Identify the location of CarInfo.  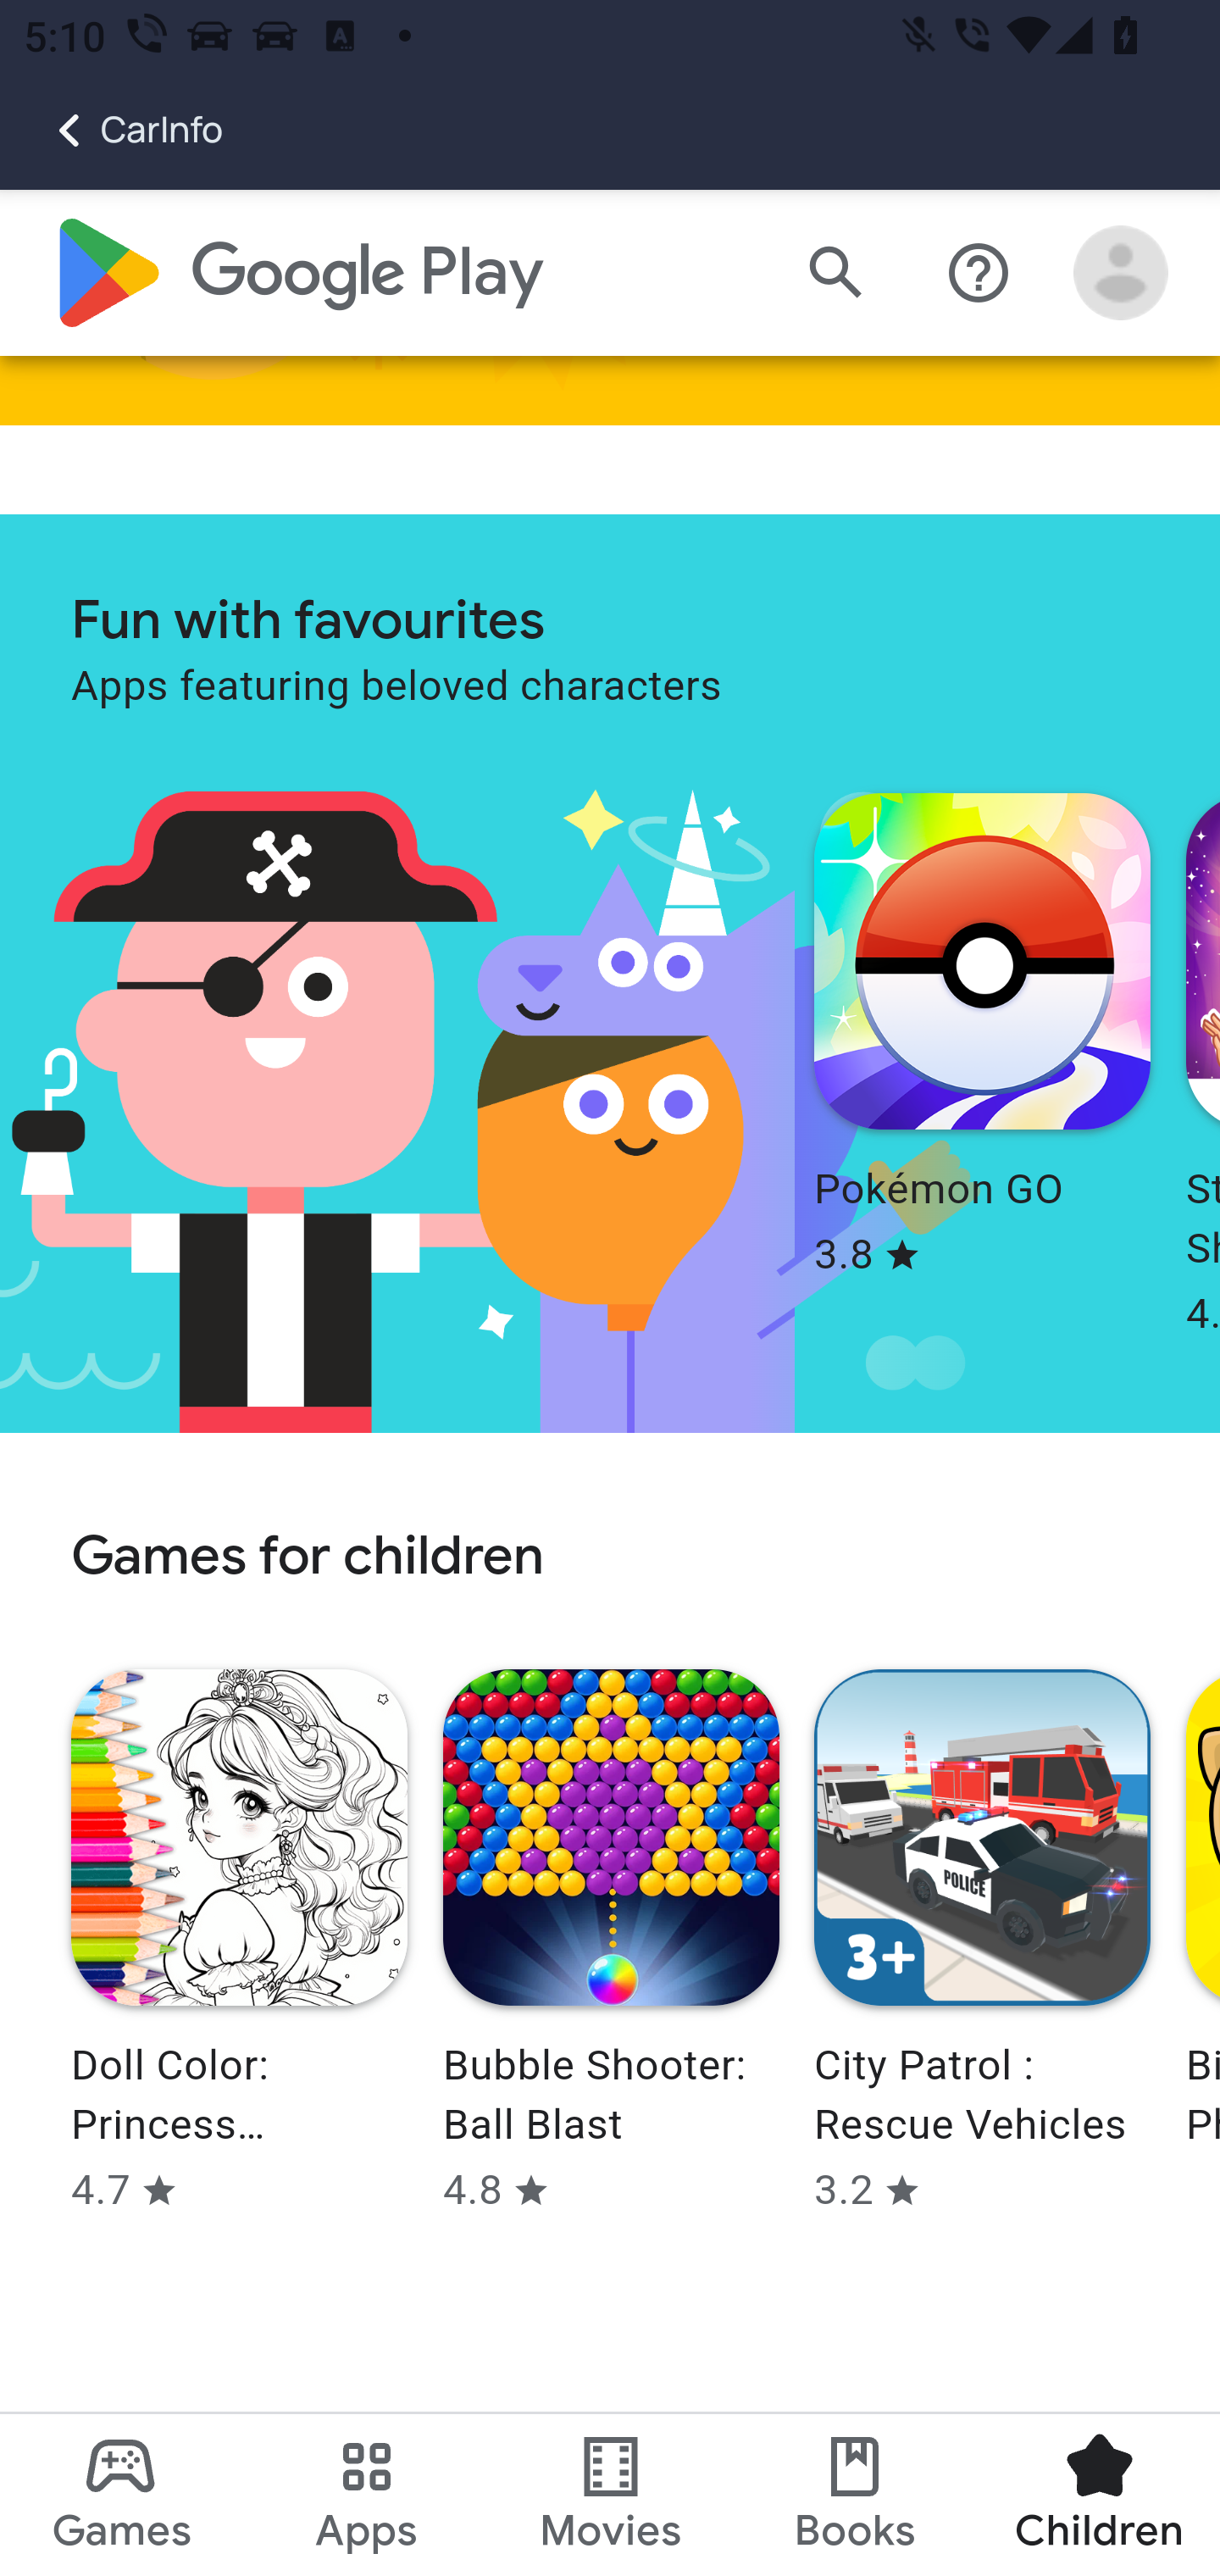
(112, 130).